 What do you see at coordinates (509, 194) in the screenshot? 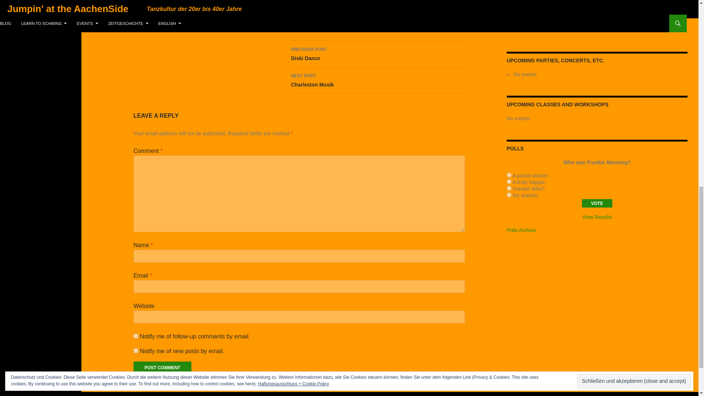
I see `128` at bounding box center [509, 194].